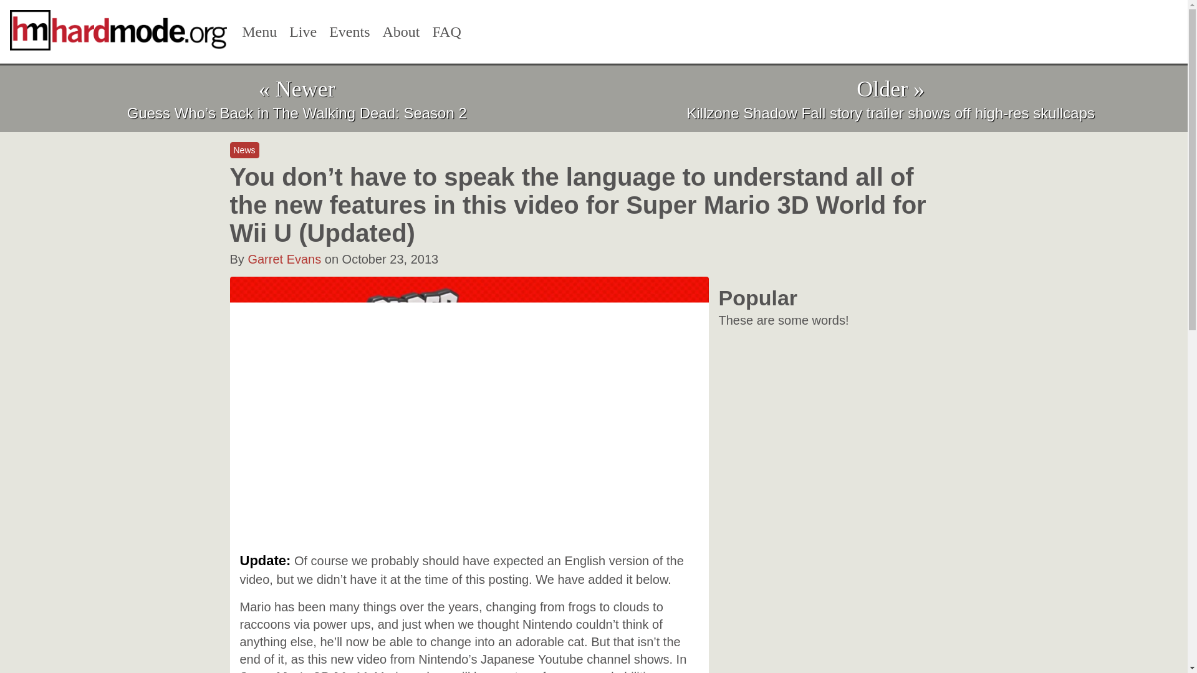 The width and height of the screenshot is (1197, 673). What do you see at coordinates (259, 32) in the screenshot?
I see `Menu` at bounding box center [259, 32].